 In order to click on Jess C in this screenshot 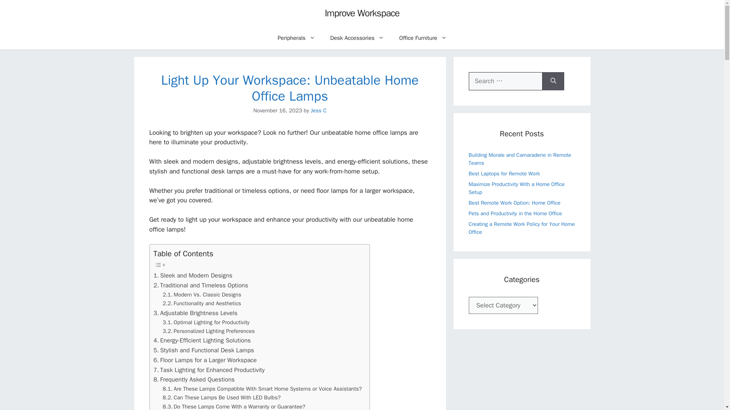, I will do `click(319, 110)`.